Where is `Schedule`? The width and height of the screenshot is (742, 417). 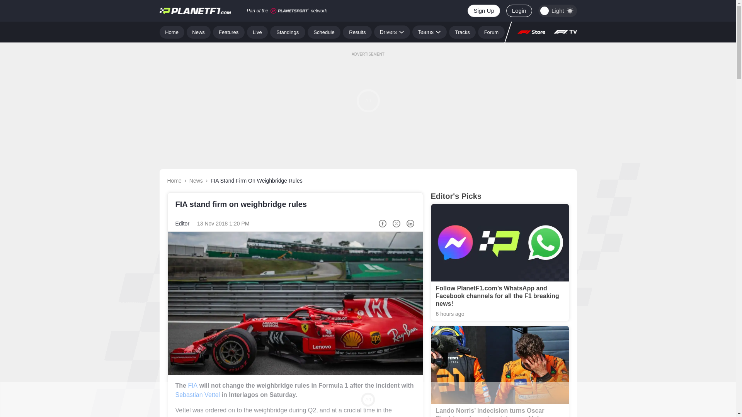
Schedule is located at coordinates (324, 32).